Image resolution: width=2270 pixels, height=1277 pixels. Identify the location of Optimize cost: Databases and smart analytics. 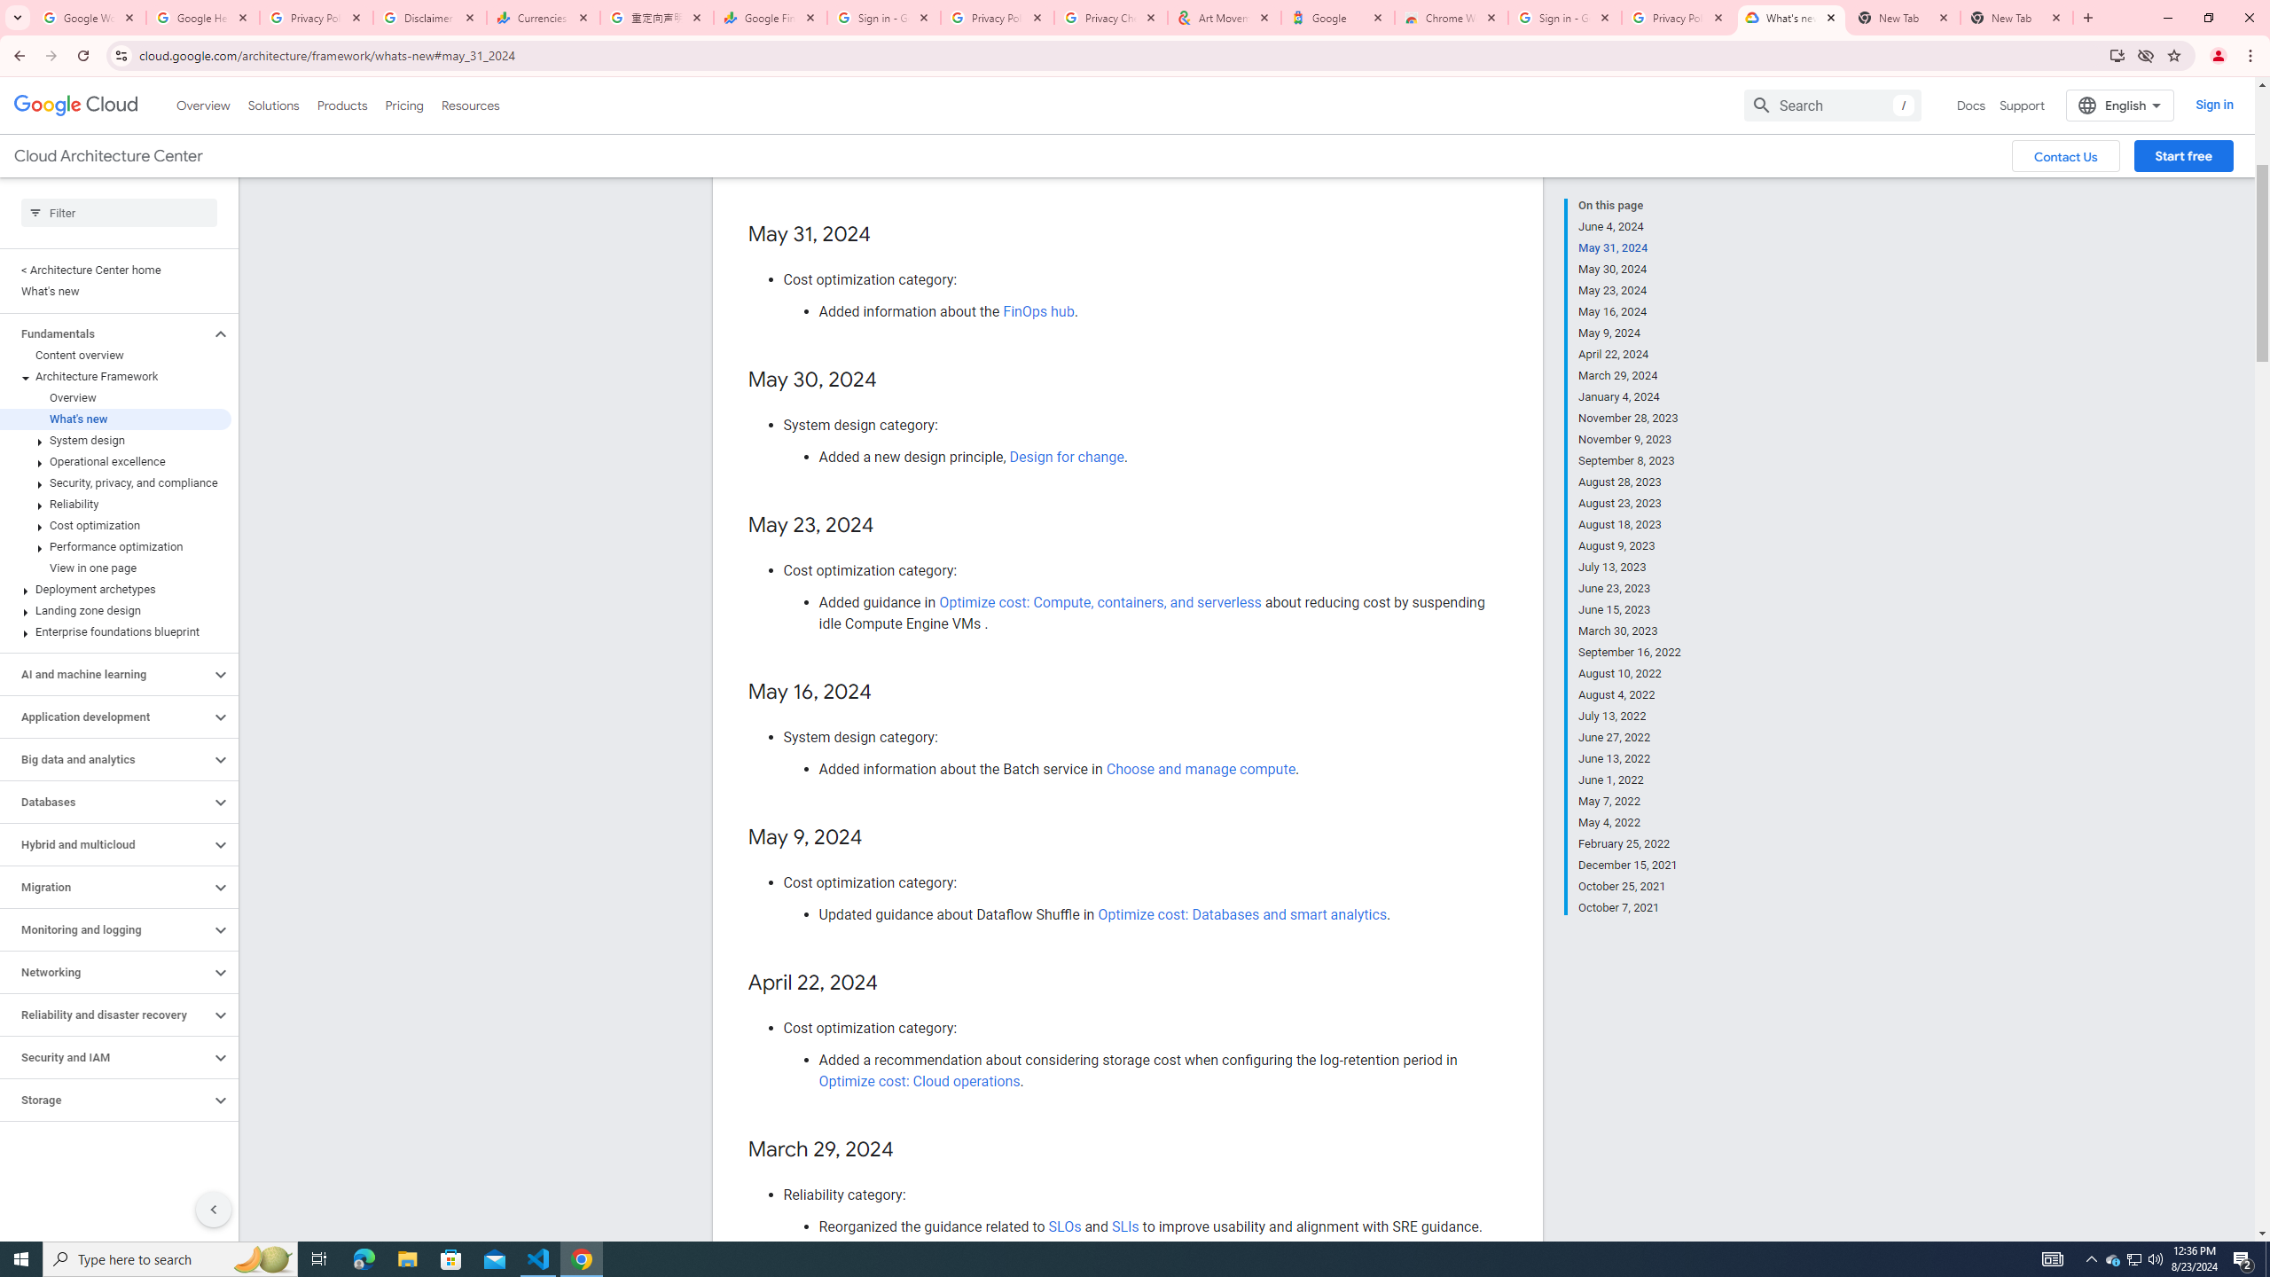
(1243, 915).